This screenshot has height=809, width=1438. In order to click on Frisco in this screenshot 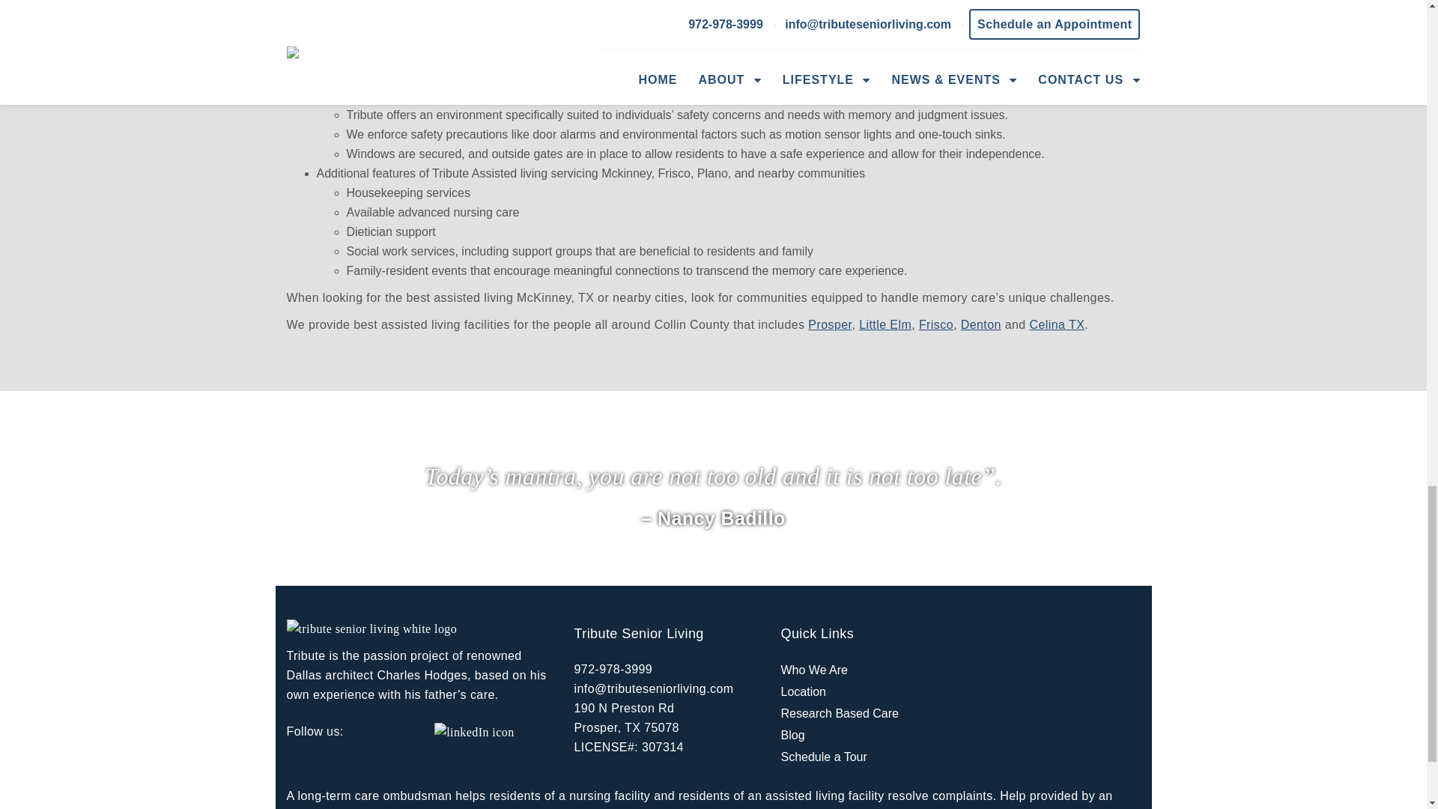, I will do `click(935, 324)`.